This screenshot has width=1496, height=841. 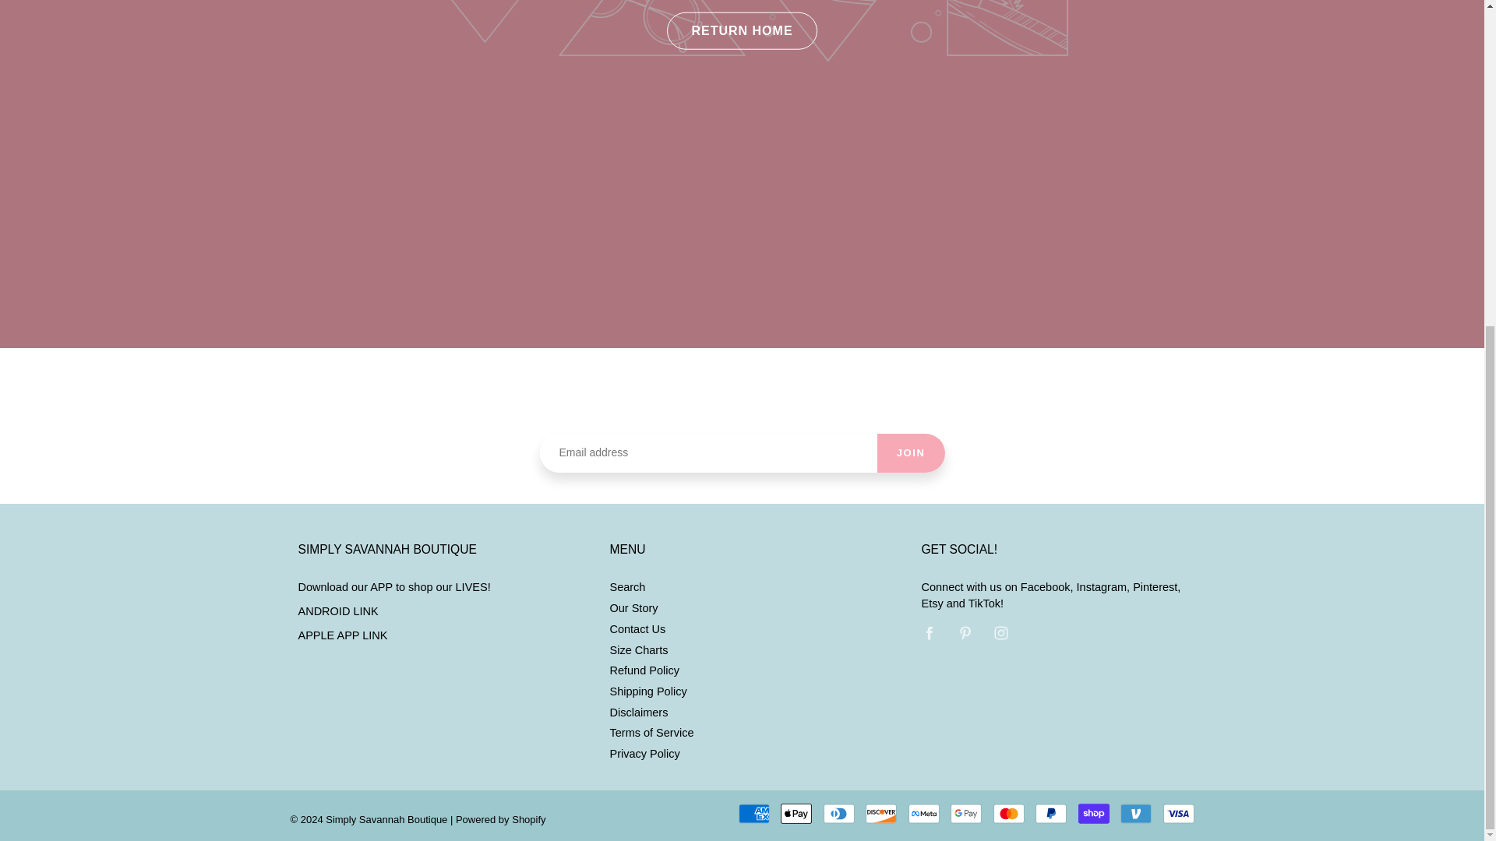 I want to click on Facebook, so click(x=929, y=632).